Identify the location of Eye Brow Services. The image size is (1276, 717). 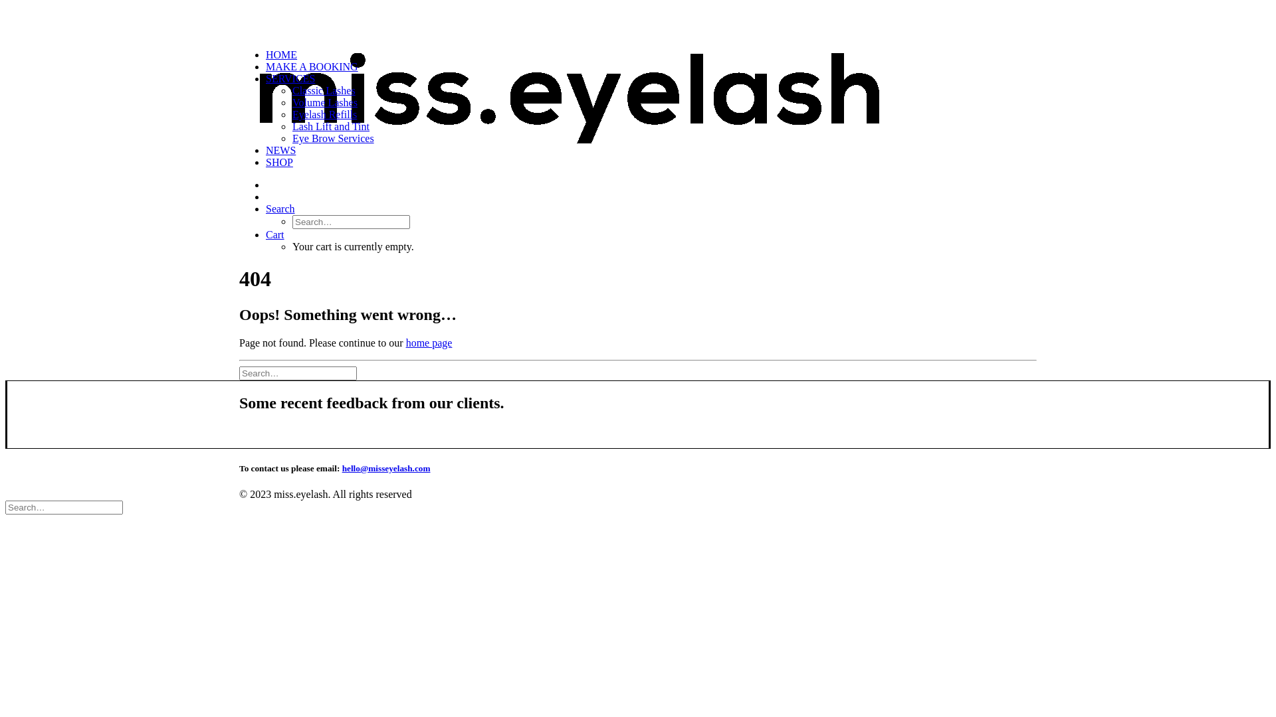
(334, 138).